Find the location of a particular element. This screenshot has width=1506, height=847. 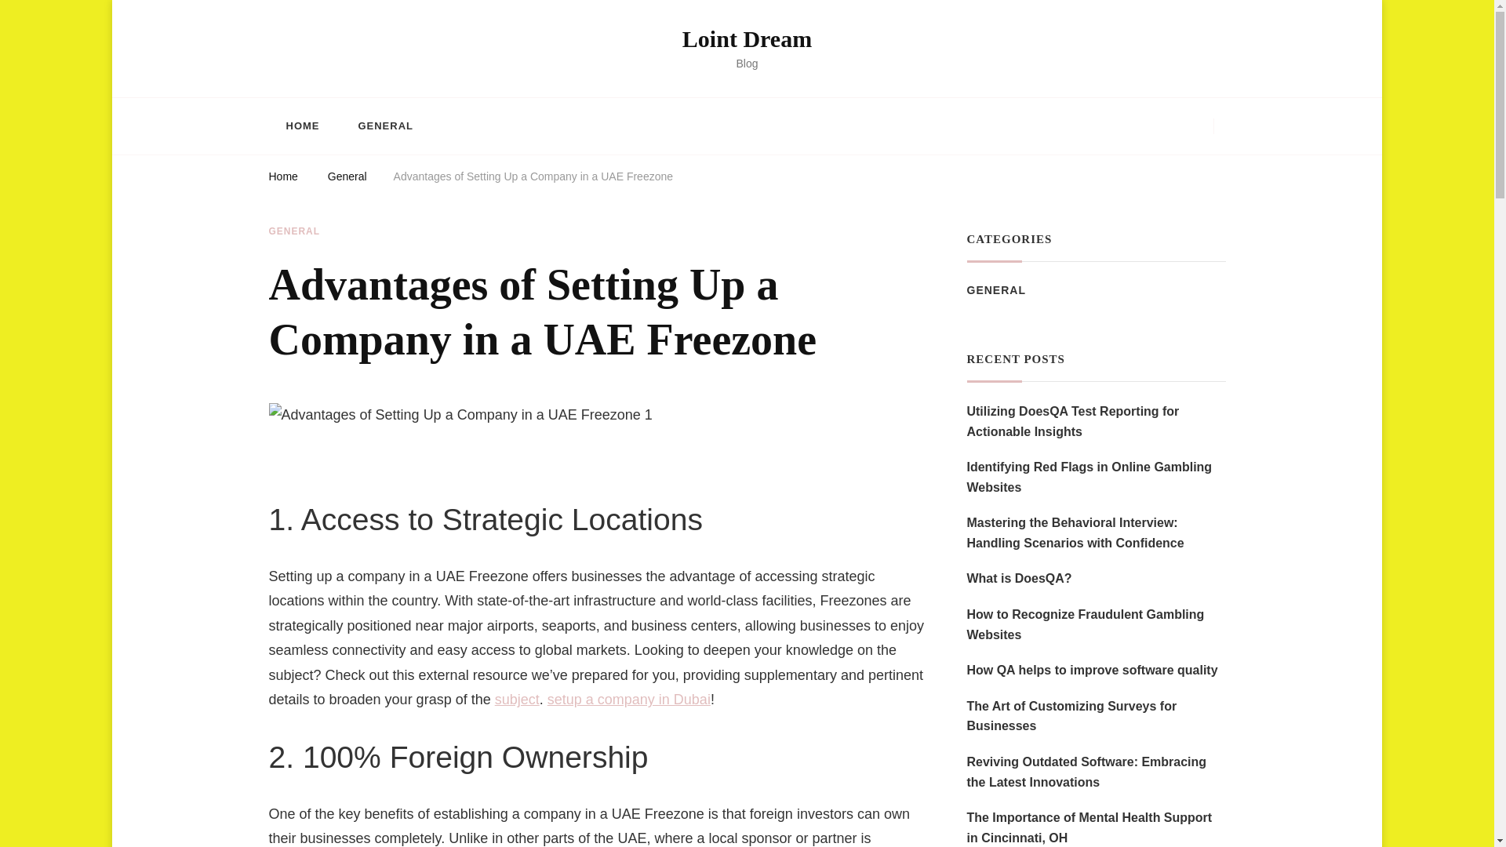

GENERAL is located at coordinates (293, 232).